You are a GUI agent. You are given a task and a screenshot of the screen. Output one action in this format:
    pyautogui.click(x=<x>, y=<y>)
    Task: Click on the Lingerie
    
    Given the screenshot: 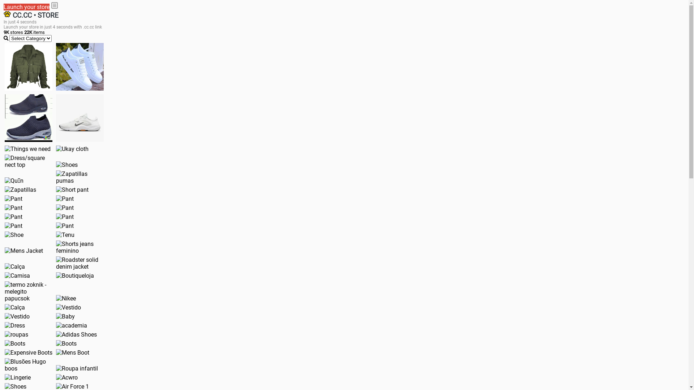 What is the action you would take?
    pyautogui.click(x=18, y=378)
    